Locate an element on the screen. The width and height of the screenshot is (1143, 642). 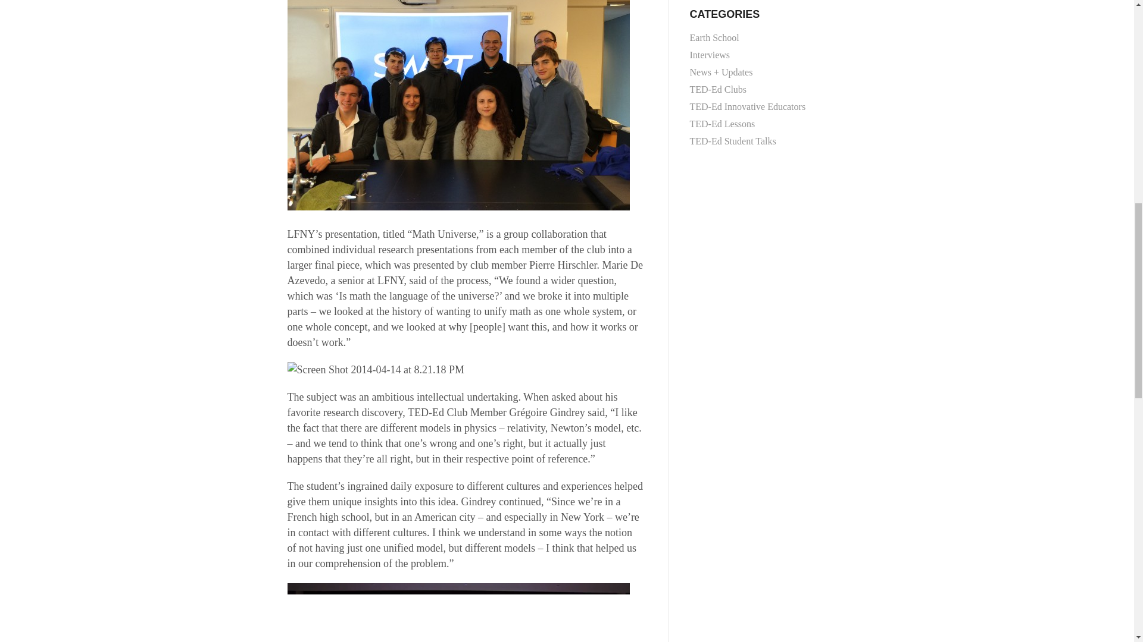
View all posts filed under Interviews is located at coordinates (768, 53).